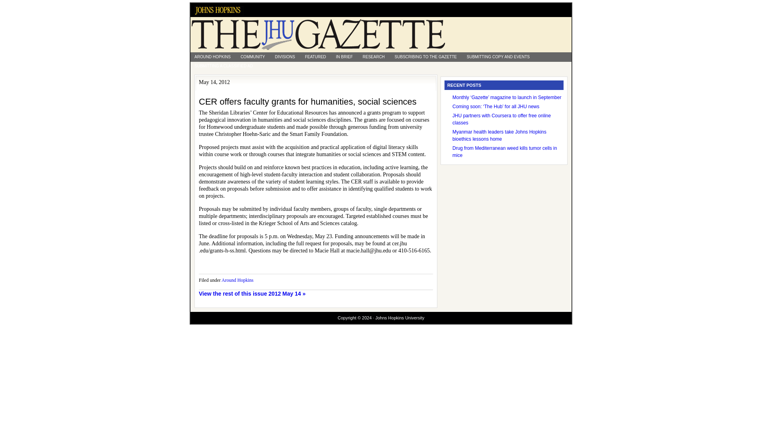 This screenshot has width=762, height=428. What do you see at coordinates (213, 57) in the screenshot?
I see `AROUND HOPKINS` at bounding box center [213, 57].